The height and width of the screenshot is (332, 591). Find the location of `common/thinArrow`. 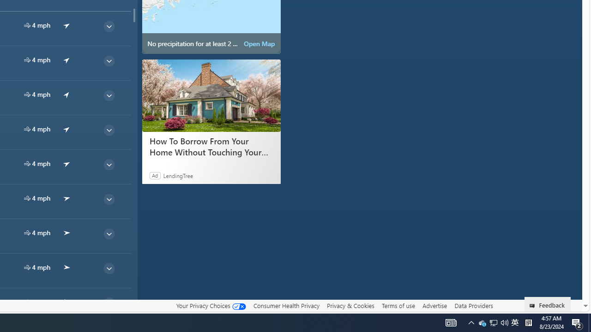

common/thinArrow is located at coordinates (109, 302).